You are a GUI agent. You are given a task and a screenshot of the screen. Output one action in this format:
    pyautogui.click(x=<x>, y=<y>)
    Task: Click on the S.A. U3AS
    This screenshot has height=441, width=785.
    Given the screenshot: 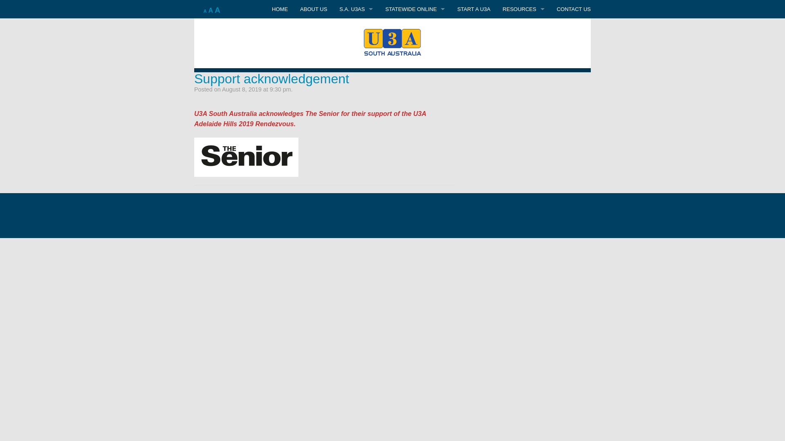 What is the action you would take?
    pyautogui.click(x=356, y=28)
    